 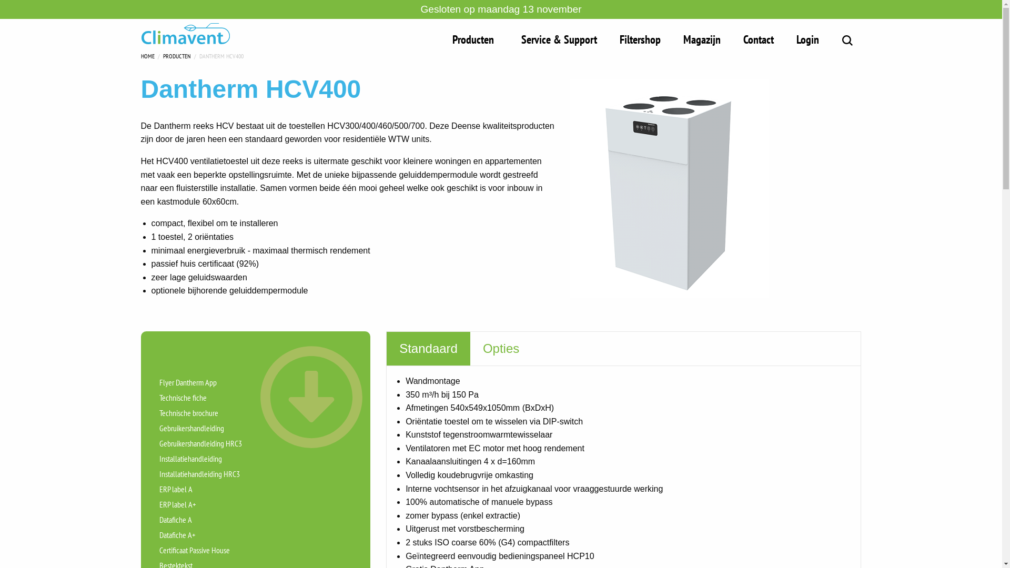 I want to click on Datafiche A+, so click(x=256, y=533).